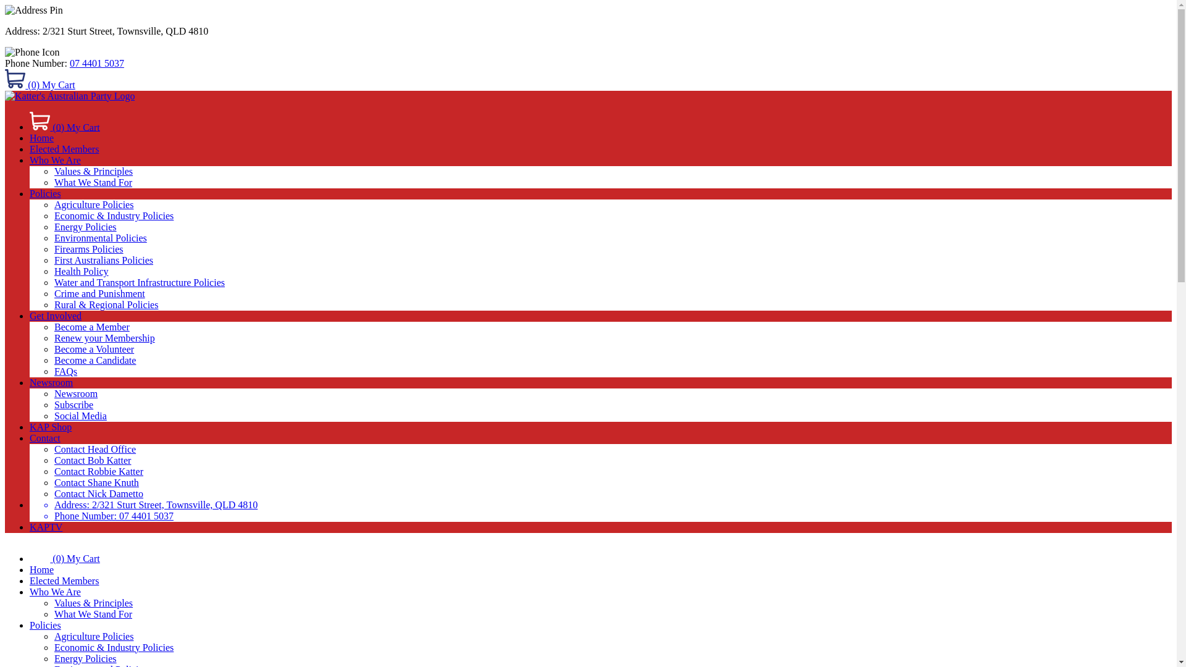 The image size is (1186, 667). Describe the element at coordinates (56, 592) in the screenshot. I see `Who We Are` at that location.